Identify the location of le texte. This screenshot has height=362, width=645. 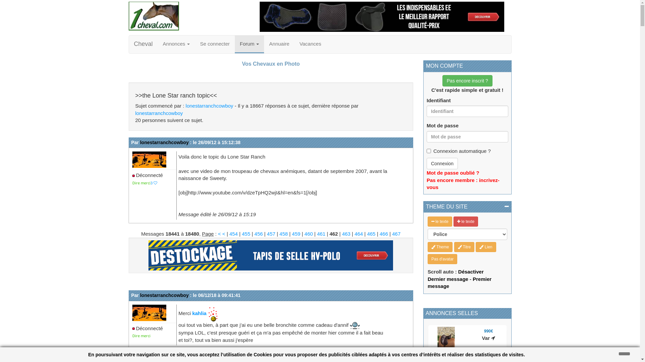
(466, 222).